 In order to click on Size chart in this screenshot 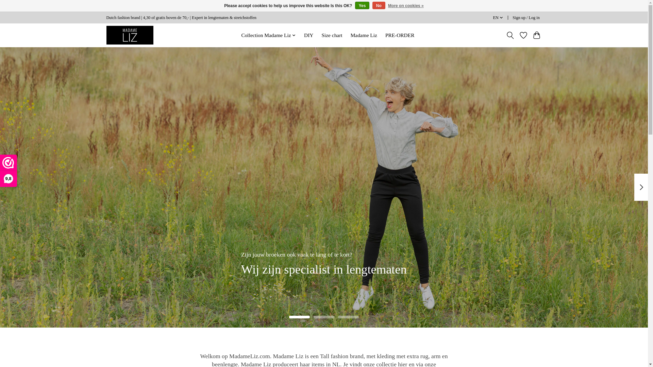, I will do `click(332, 35)`.